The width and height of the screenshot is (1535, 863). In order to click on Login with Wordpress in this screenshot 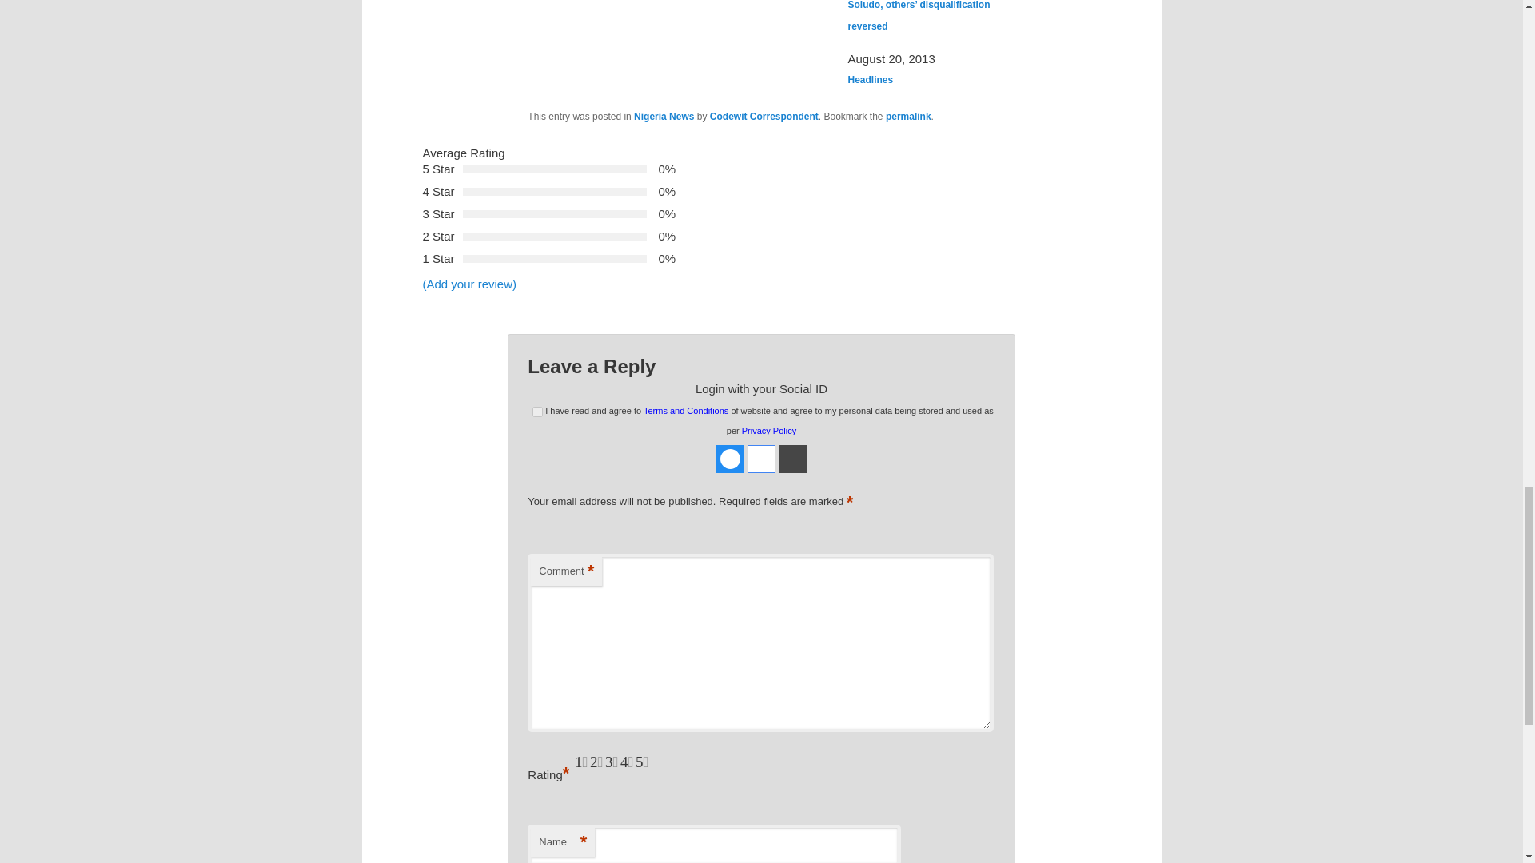, I will do `click(792, 459)`.